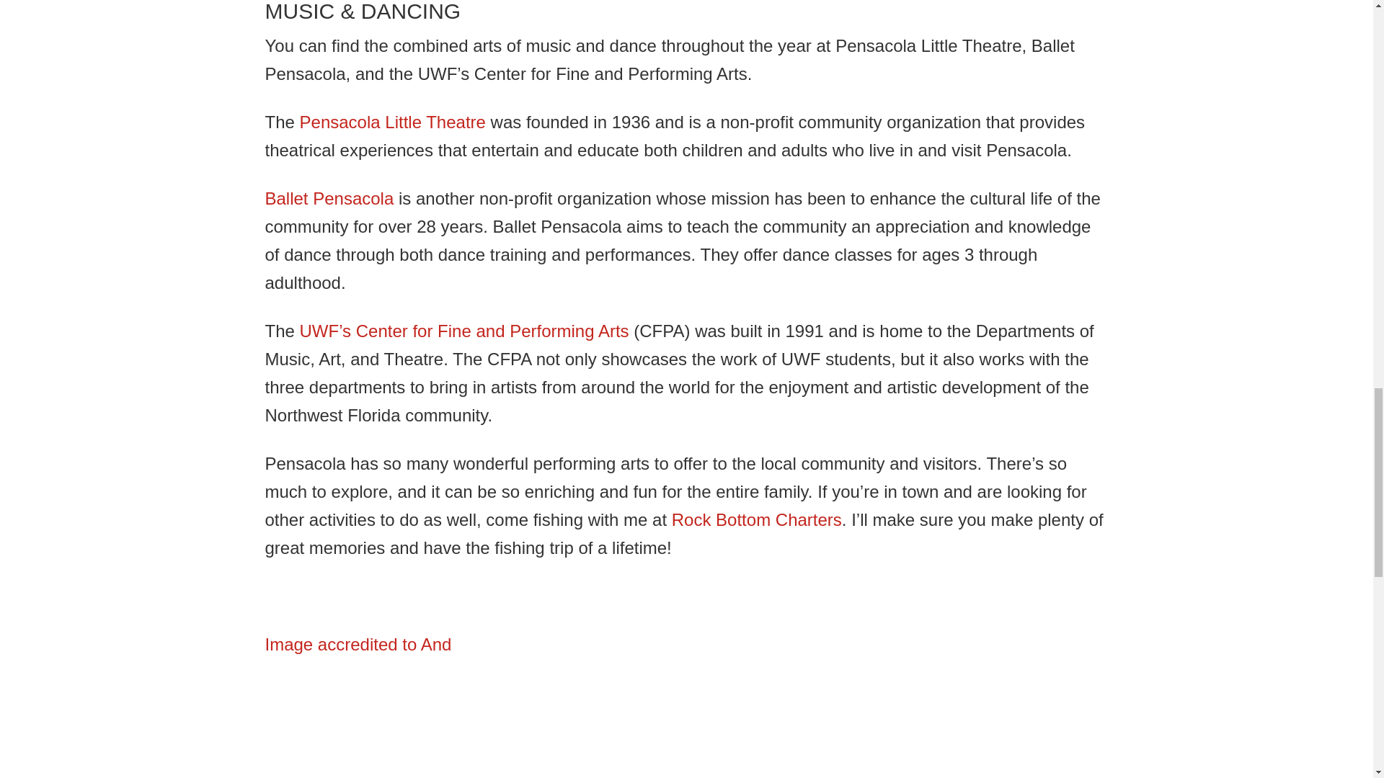 The image size is (1384, 778). I want to click on Ballet Pensacola, so click(330, 199).